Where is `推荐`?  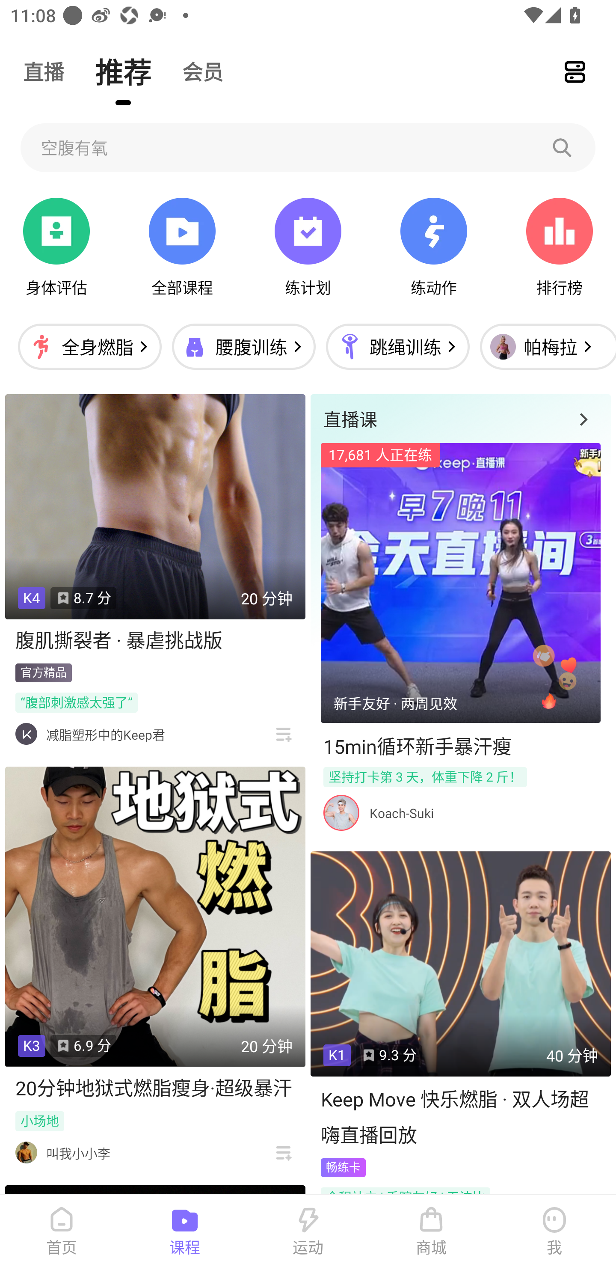 推荐 is located at coordinates (123, 71).